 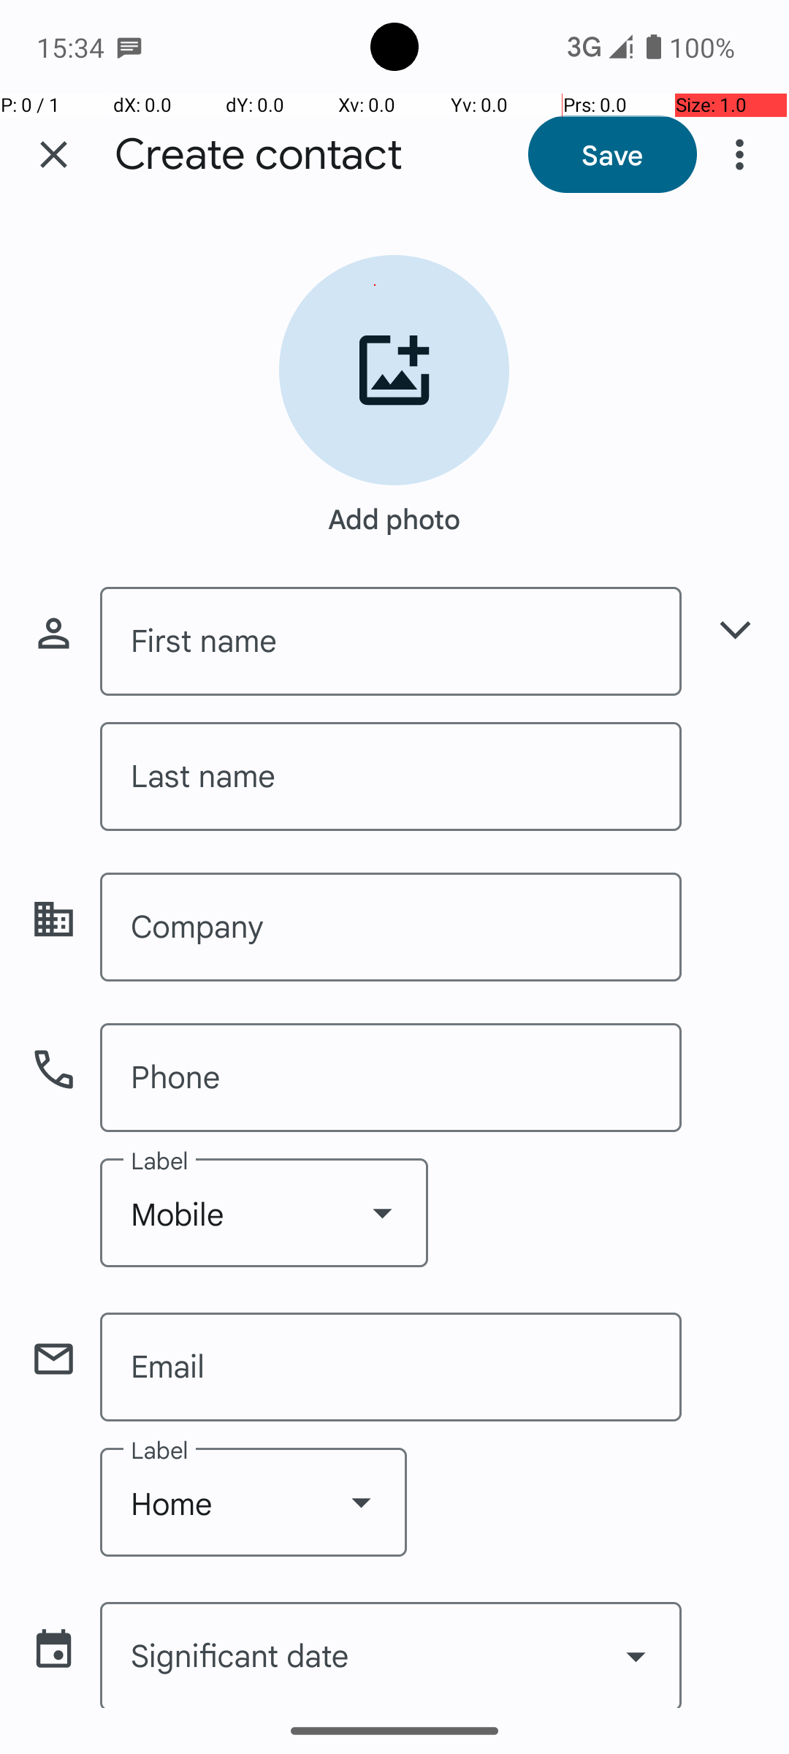 I want to click on Show dropdown menu, so click(x=382, y=1212).